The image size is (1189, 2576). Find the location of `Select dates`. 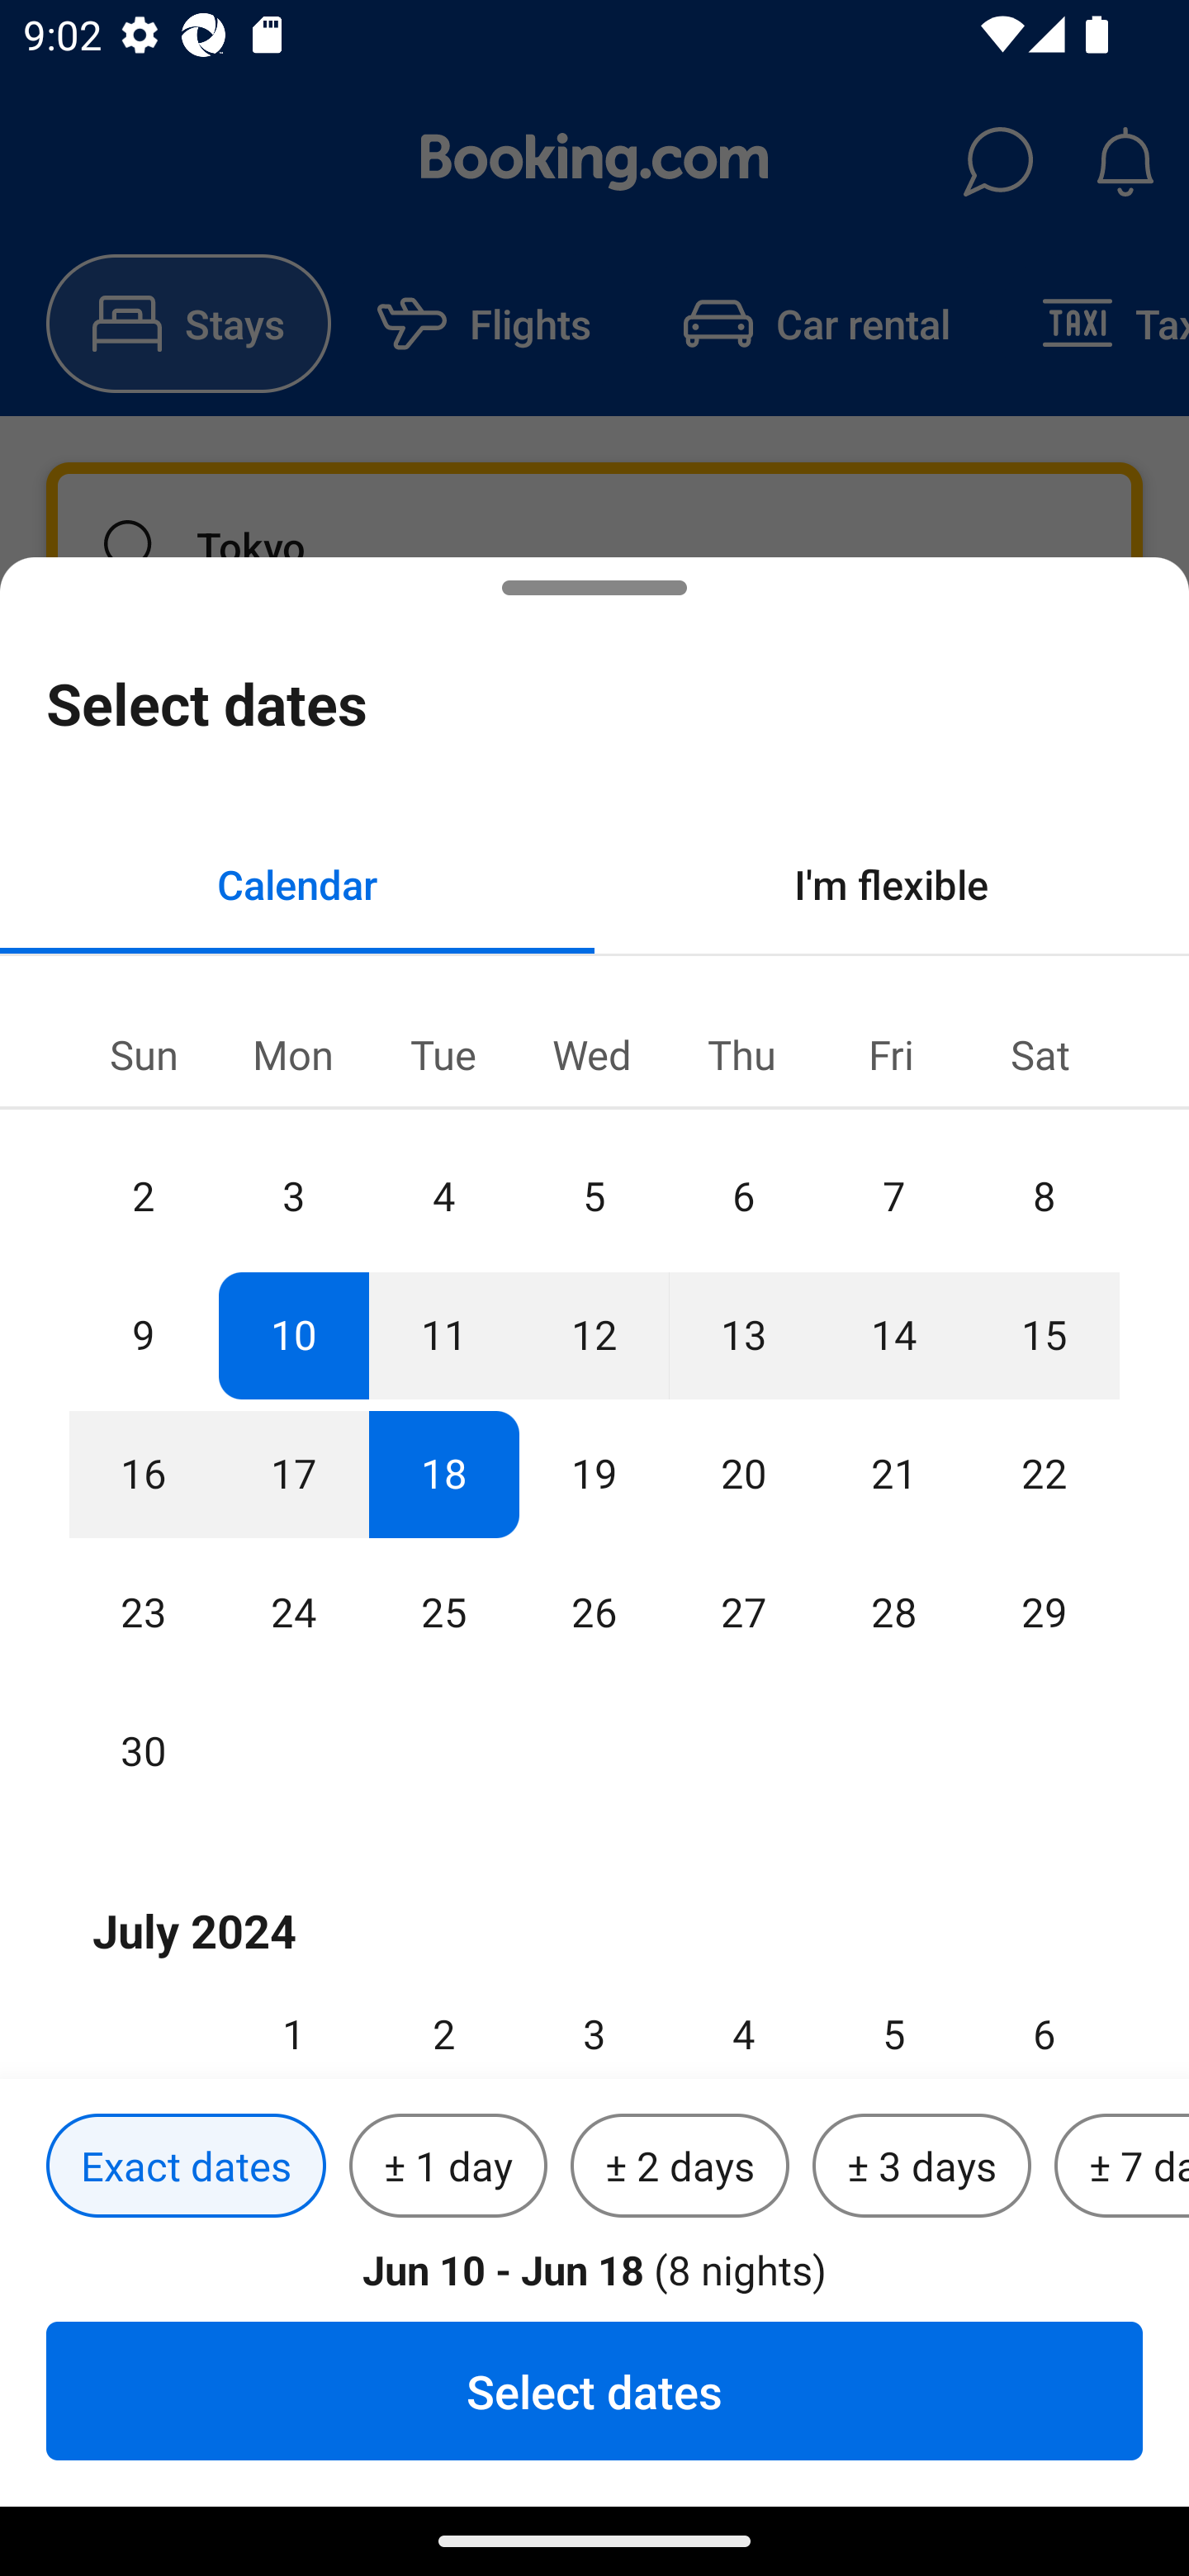

Select dates is located at coordinates (594, 2390).